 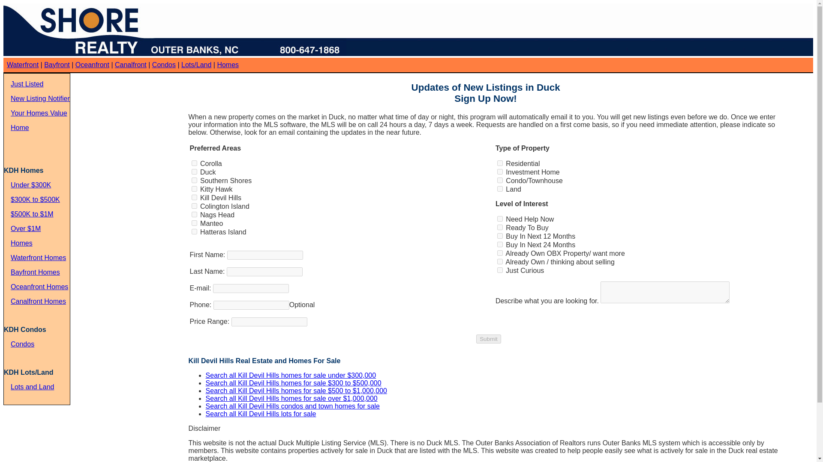 What do you see at coordinates (195, 223) in the screenshot?
I see `yes` at bounding box center [195, 223].